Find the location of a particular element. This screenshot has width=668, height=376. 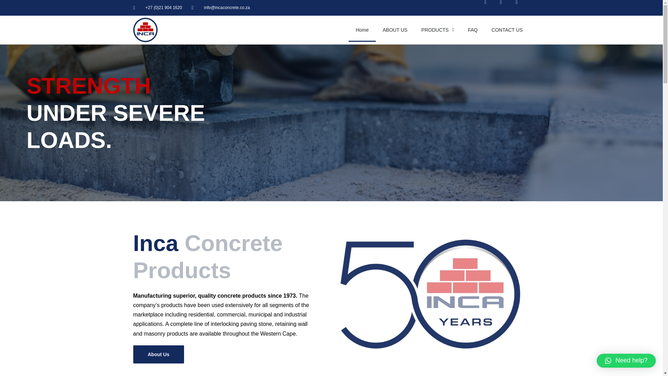

About Us is located at coordinates (158, 354).